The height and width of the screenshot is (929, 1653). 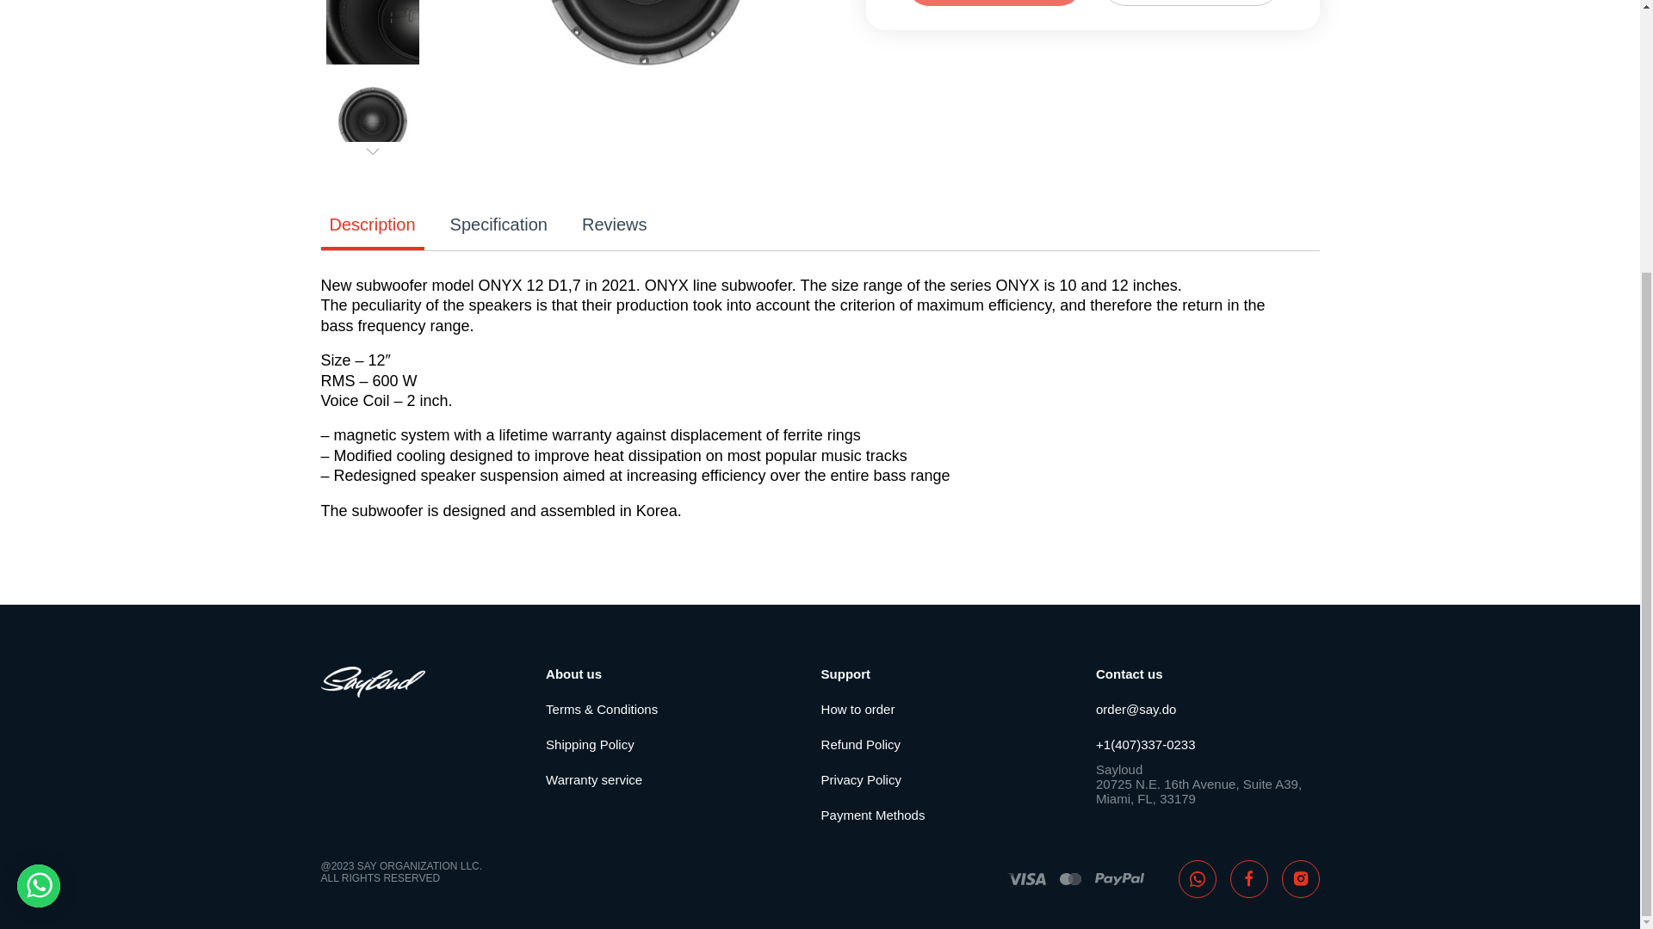 What do you see at coordinates (933, 814) in the screenshot?
I see `Payment Methods` at bounding box center [933, 814].